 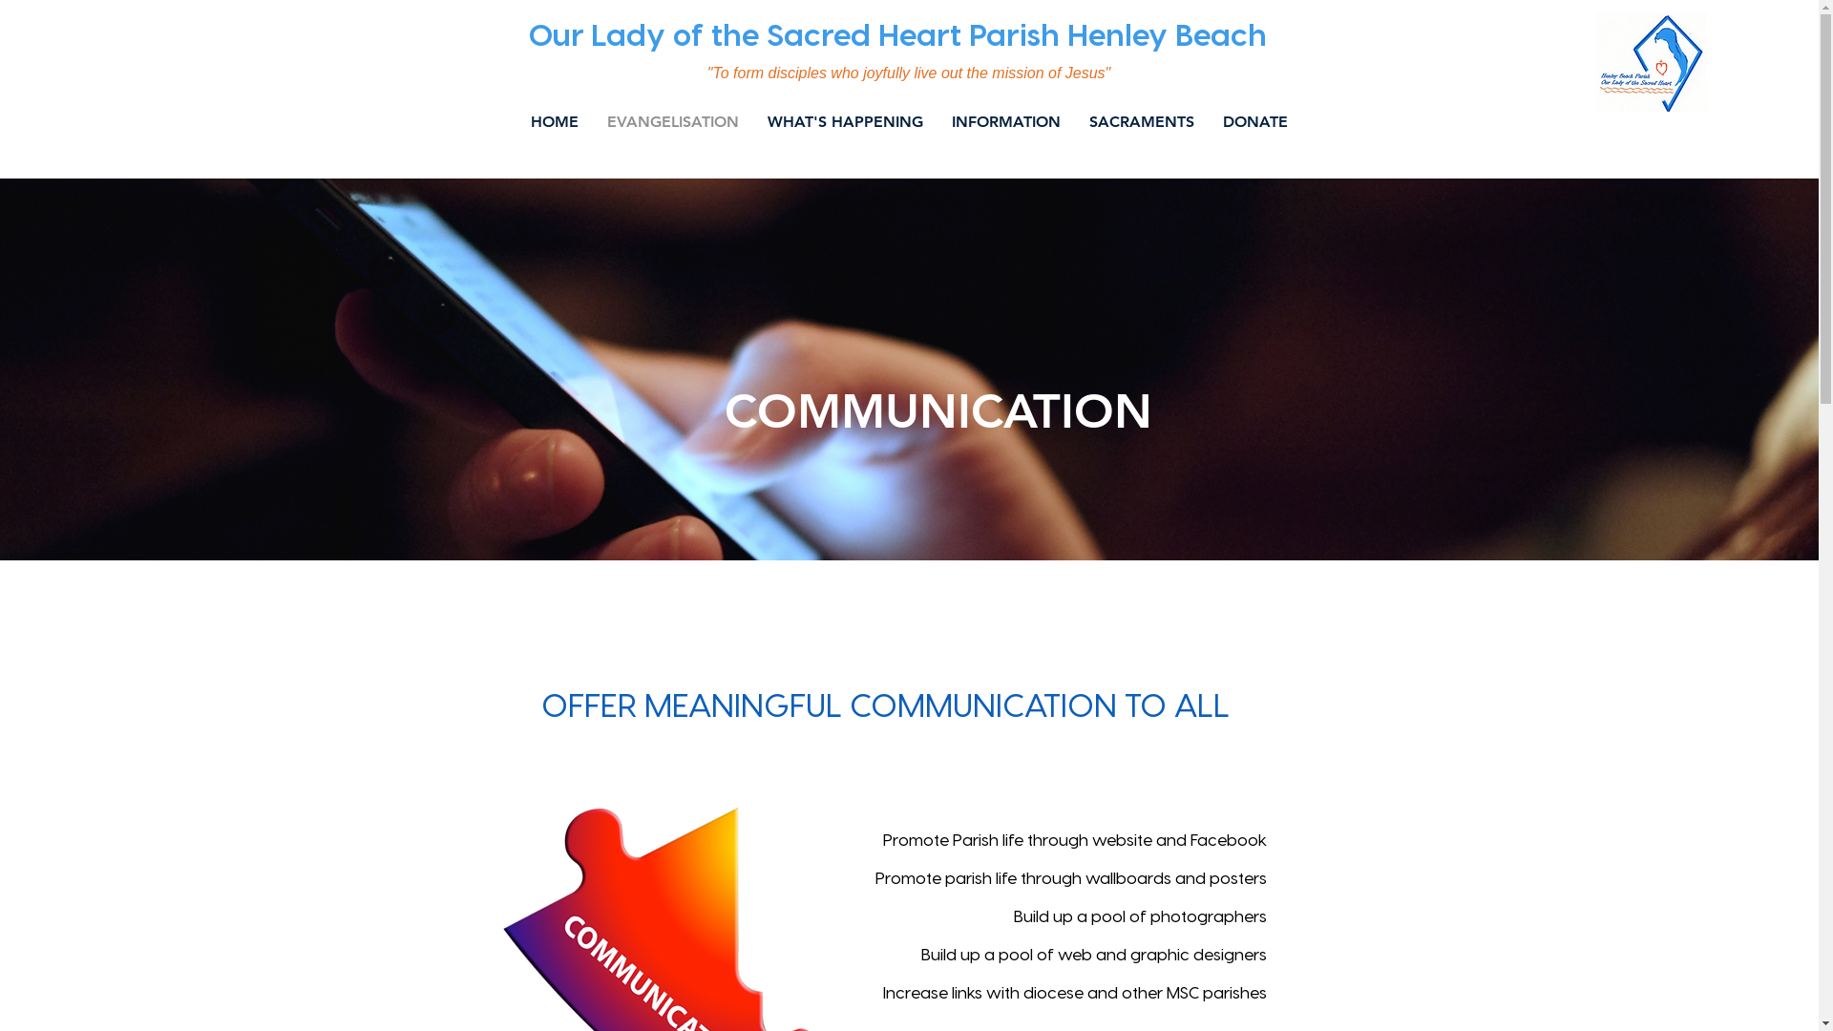 I want to click on DONATE, so click(x=1255, y=122).